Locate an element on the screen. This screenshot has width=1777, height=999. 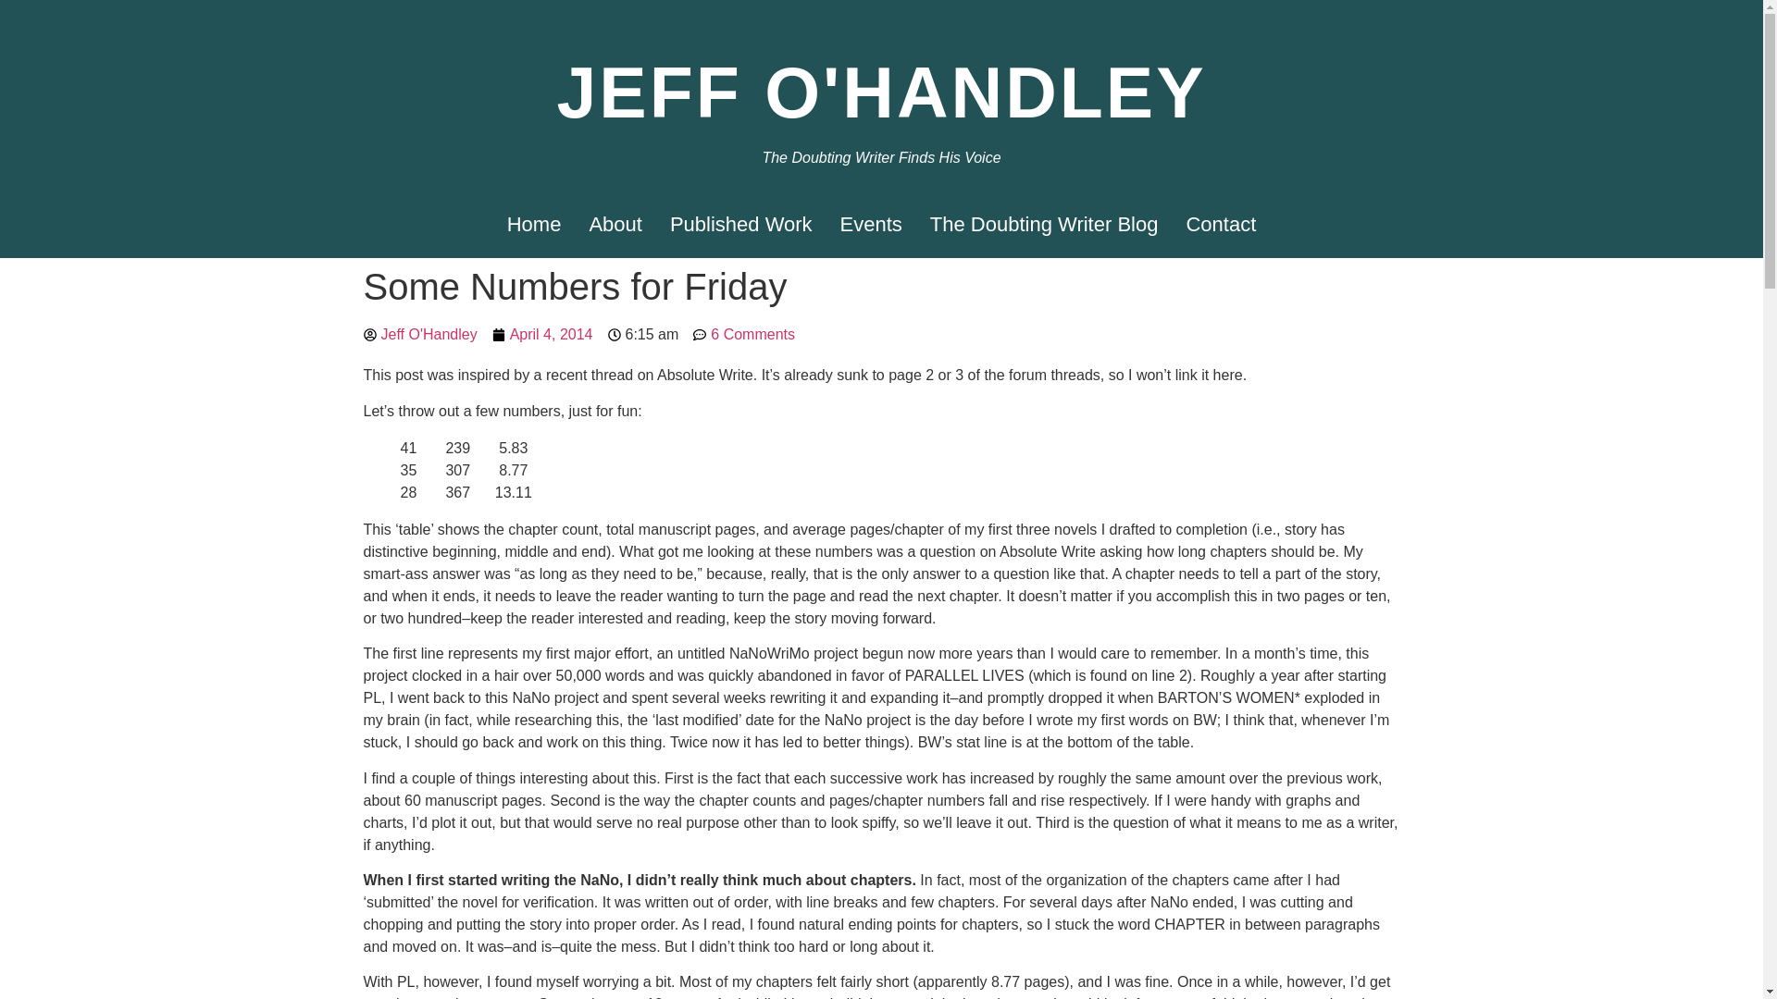
Jeff O'Handley is located at coordinates (418, 334).